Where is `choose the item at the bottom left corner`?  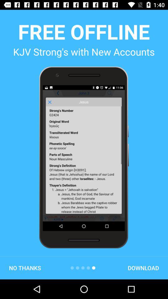 choose the item at the bottom left corner is located at coordinates (25, 268).